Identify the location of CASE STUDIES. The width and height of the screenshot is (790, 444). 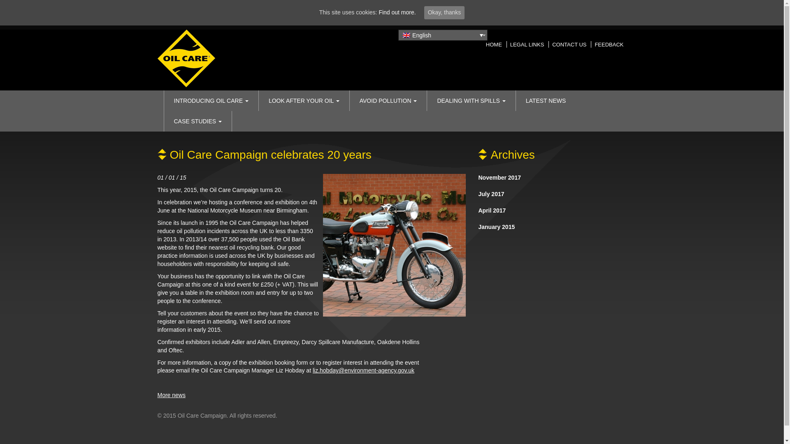
(197, 121).